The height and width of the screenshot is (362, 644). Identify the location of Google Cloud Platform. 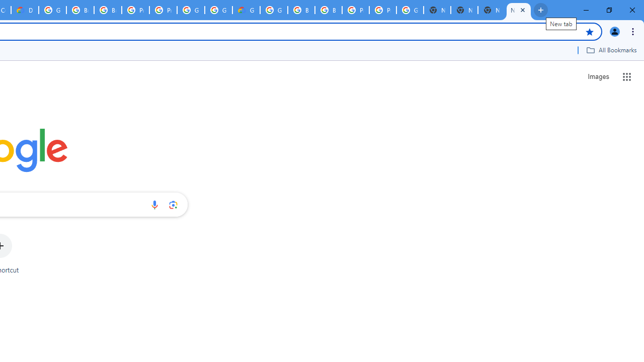
(410, 10).